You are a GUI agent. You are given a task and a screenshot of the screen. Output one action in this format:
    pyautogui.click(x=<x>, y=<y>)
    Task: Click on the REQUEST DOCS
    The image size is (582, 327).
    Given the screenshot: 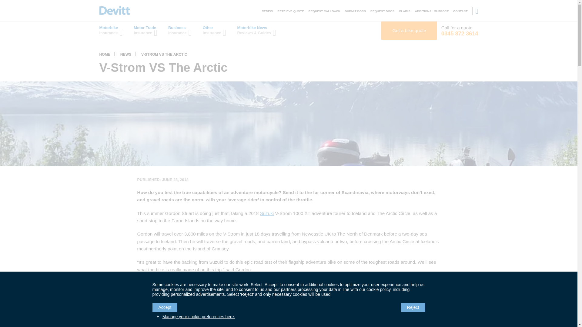 What is the action you would take?
    pyautogui.click(x=382, y=11)
    